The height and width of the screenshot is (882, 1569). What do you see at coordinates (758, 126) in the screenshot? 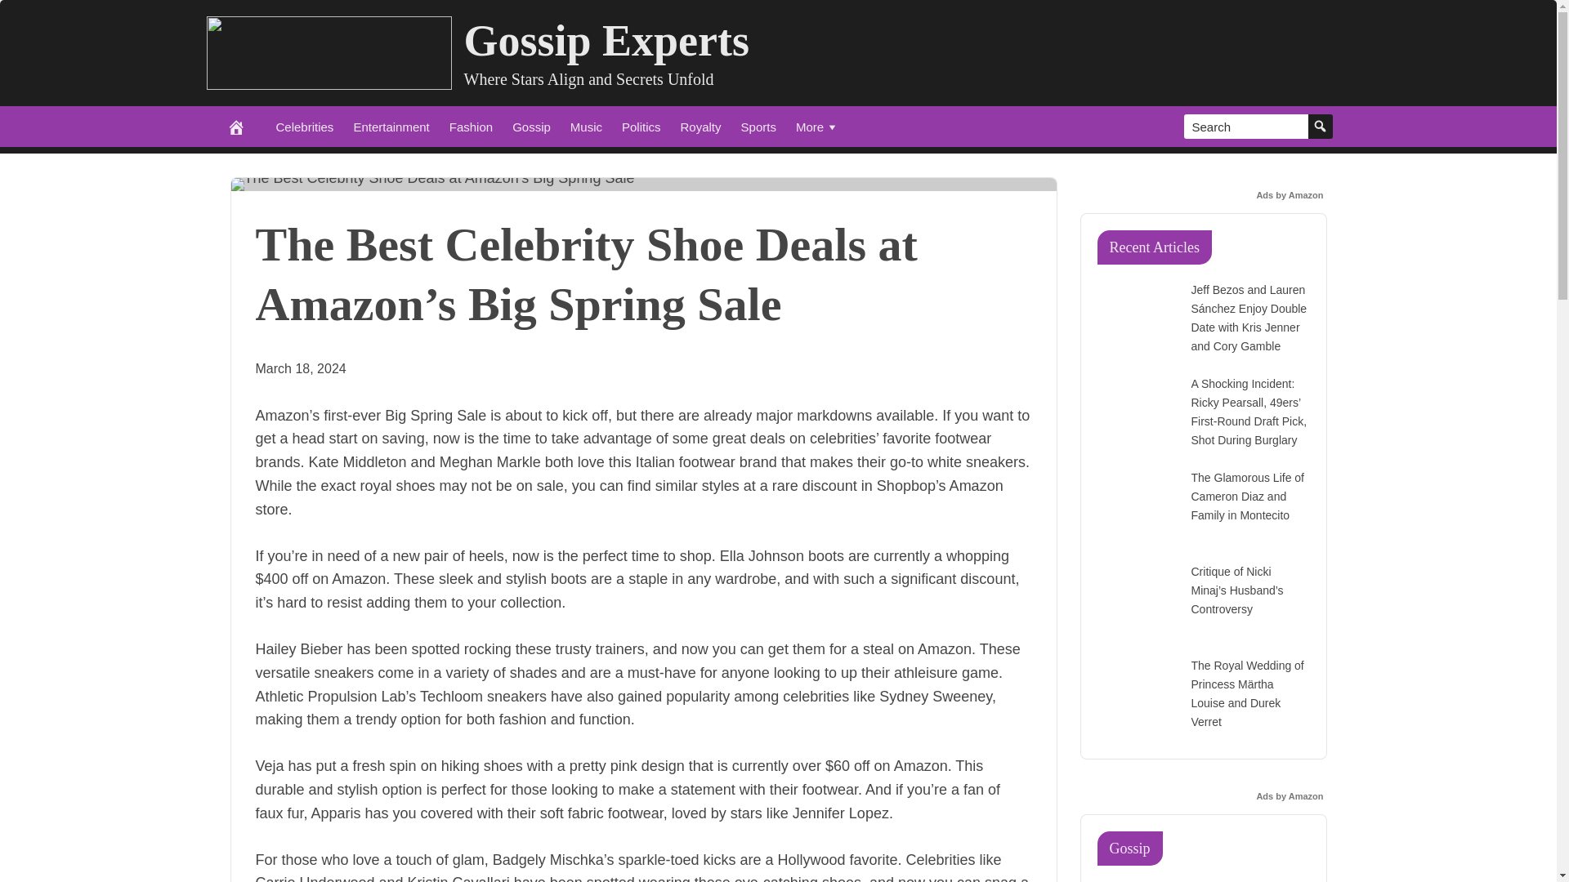
I see `Sports` at bounding box center [758, 126].